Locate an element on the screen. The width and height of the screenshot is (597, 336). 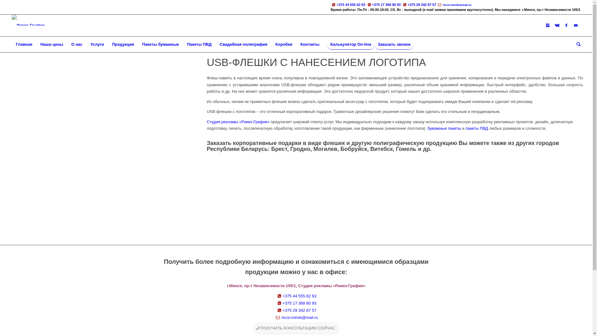
+375 44 555 62 63 is located at coordinates (348, 5).